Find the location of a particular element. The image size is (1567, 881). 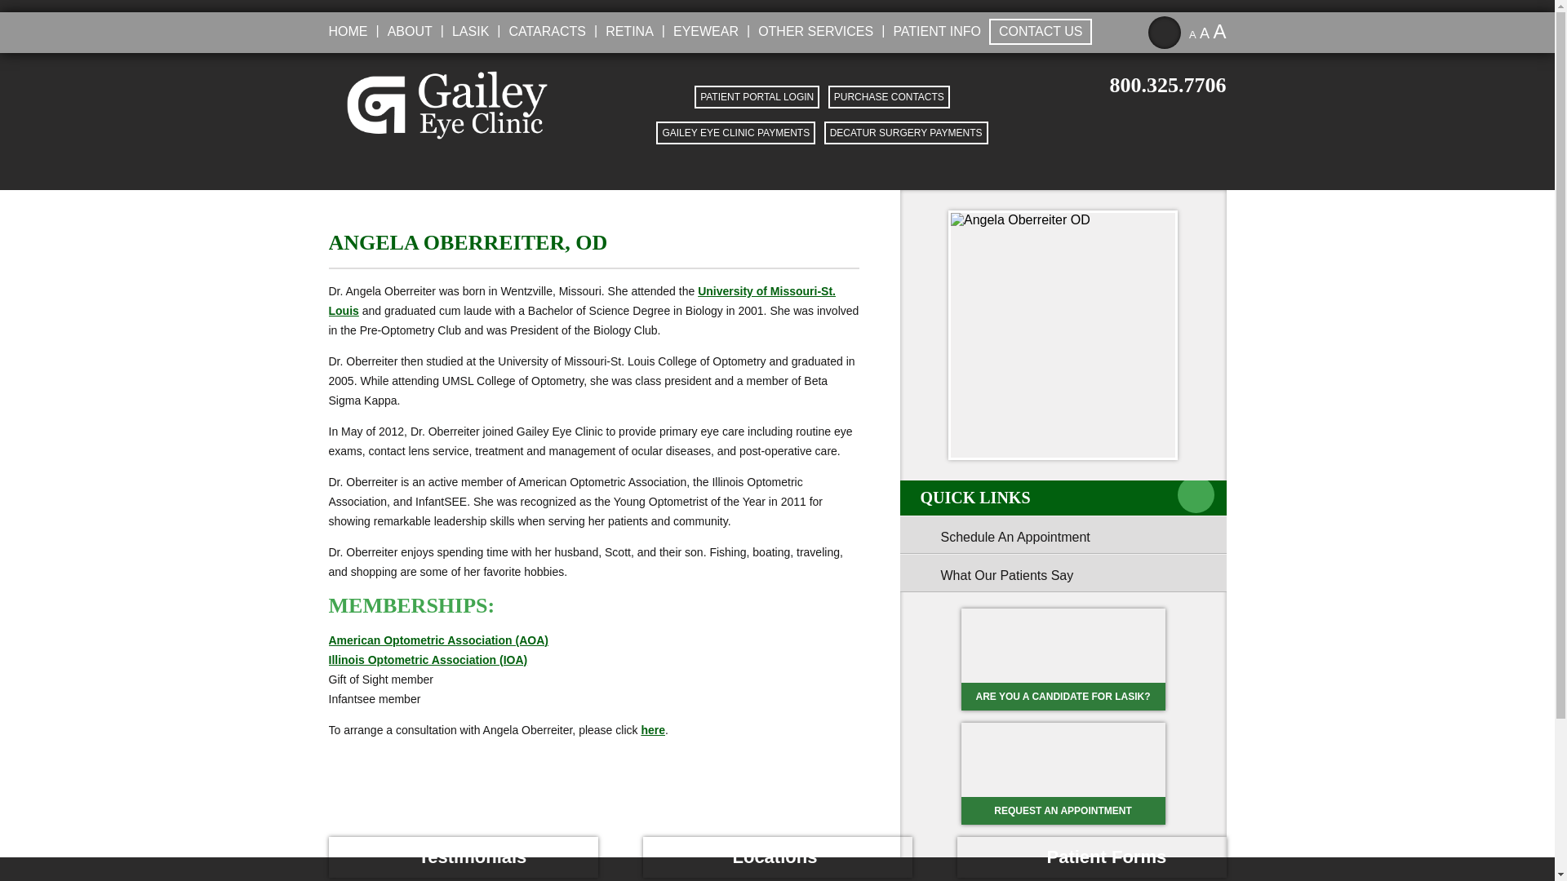

HOME is located at coordinates (351, 31).